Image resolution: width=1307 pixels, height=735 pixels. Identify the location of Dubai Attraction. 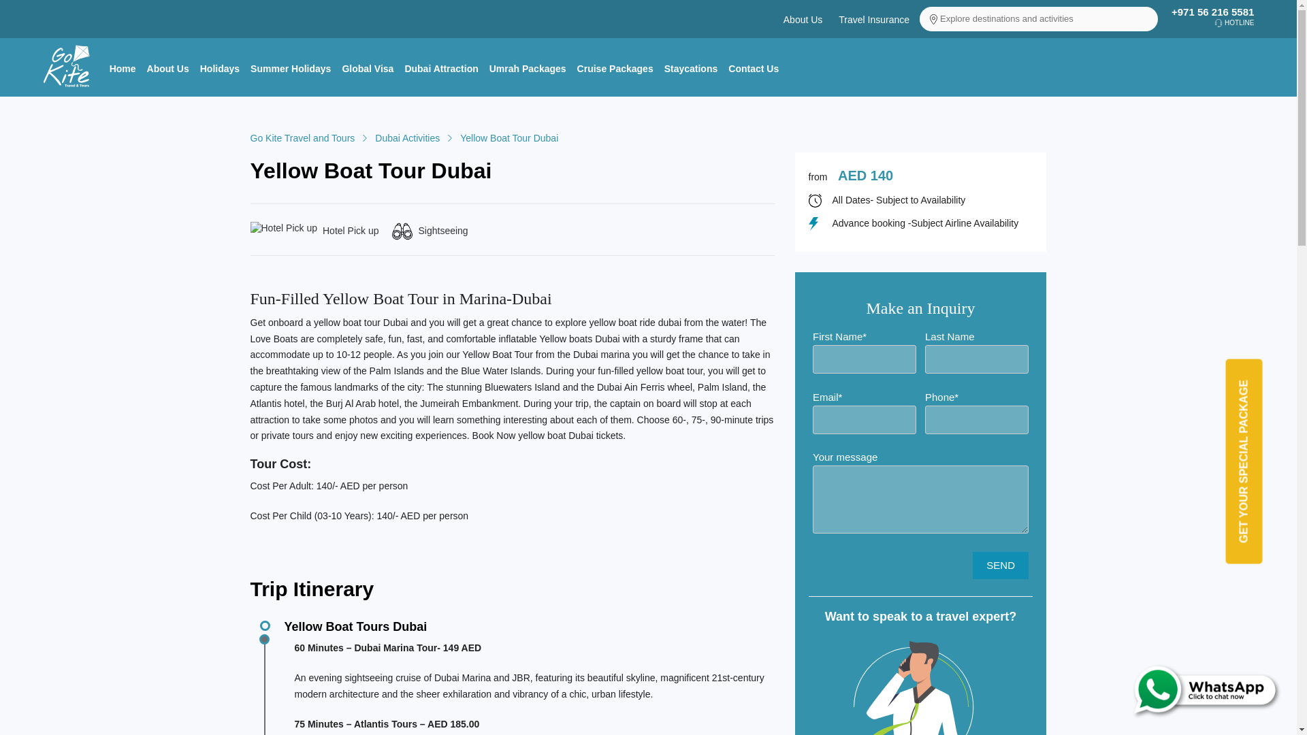
(441, 68).